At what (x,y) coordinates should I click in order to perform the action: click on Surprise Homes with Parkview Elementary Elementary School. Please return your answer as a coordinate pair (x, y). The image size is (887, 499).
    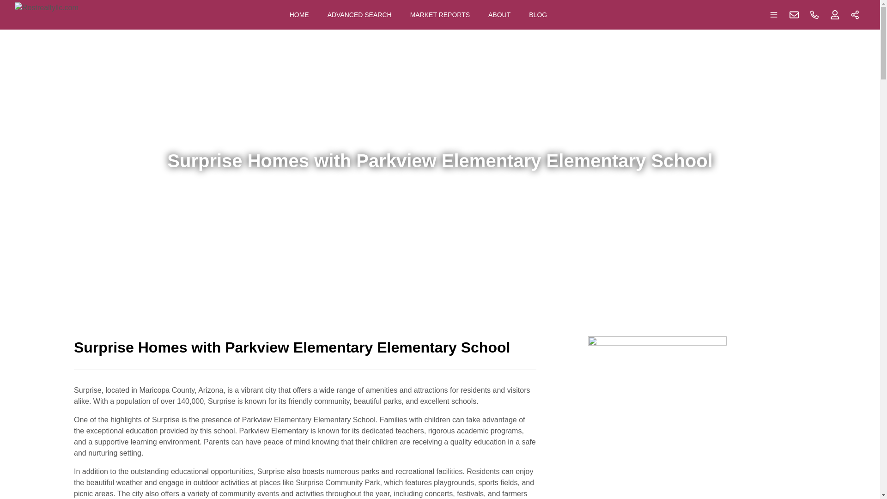
    Looking at the image, I should click on (305, 353).